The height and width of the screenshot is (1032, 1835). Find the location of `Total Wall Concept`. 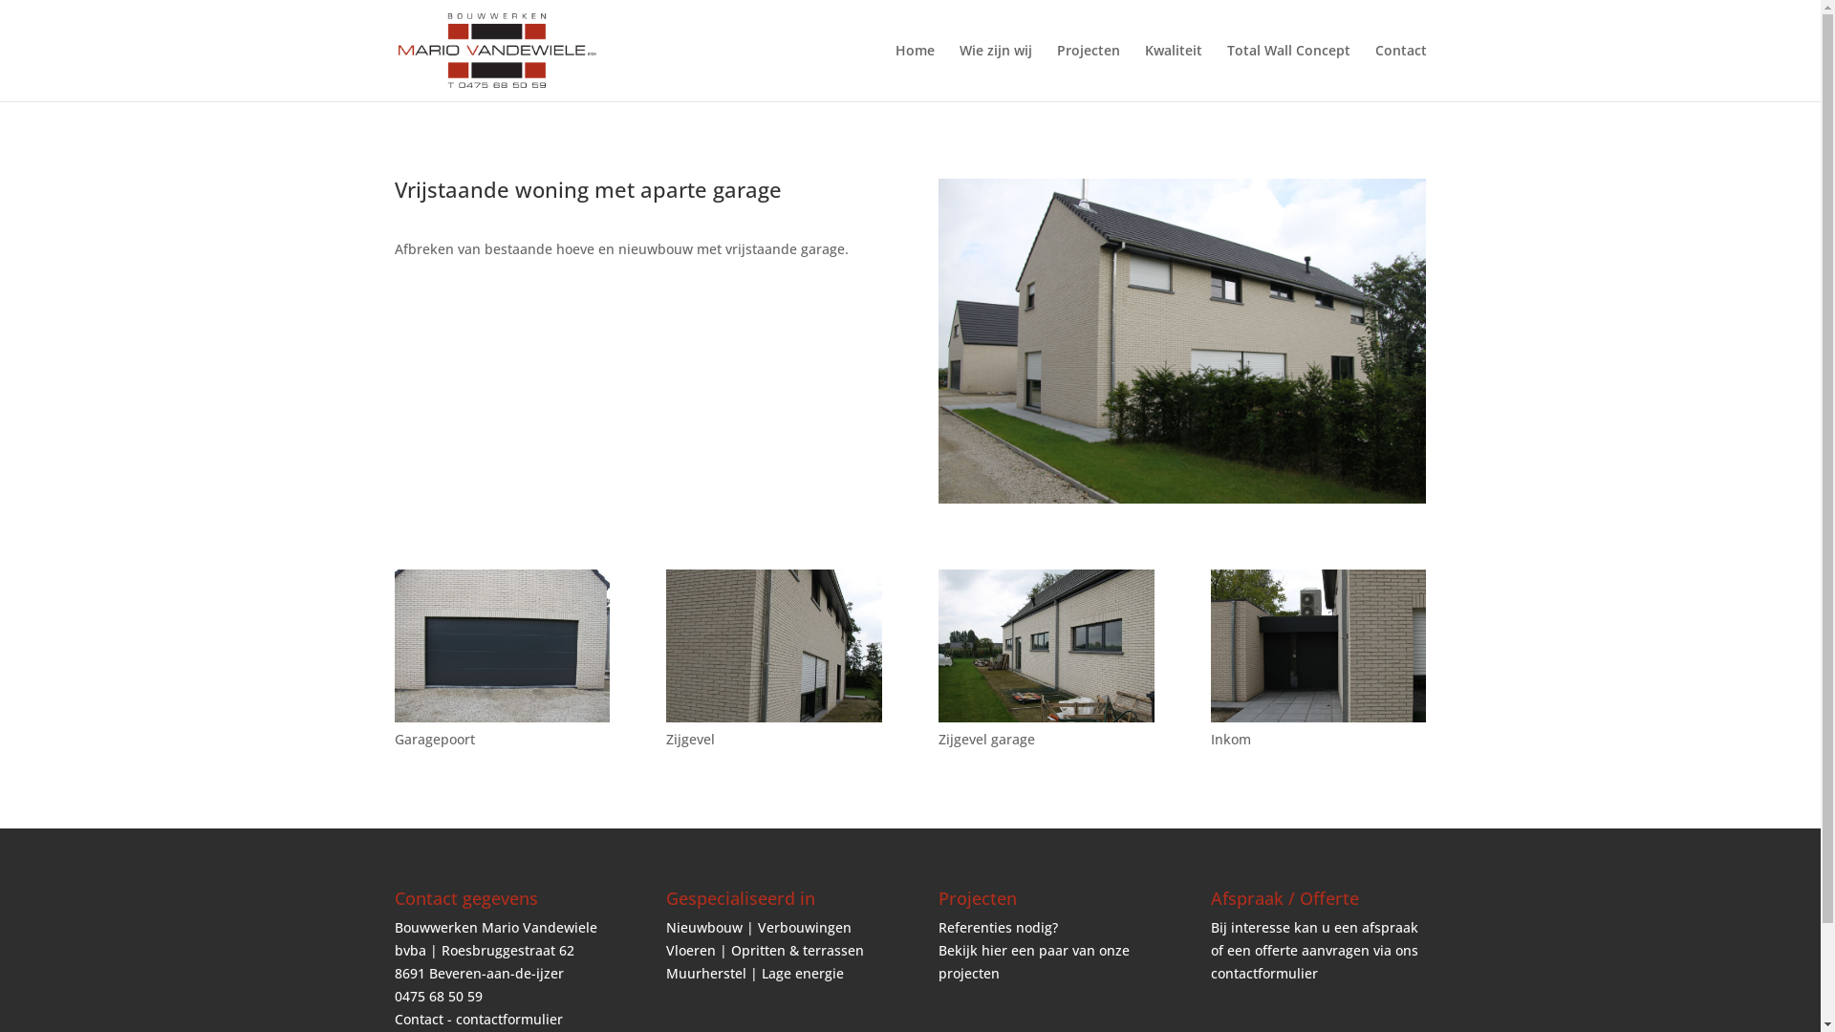

Total Wall Concept is located at coordinates (1288, 73).